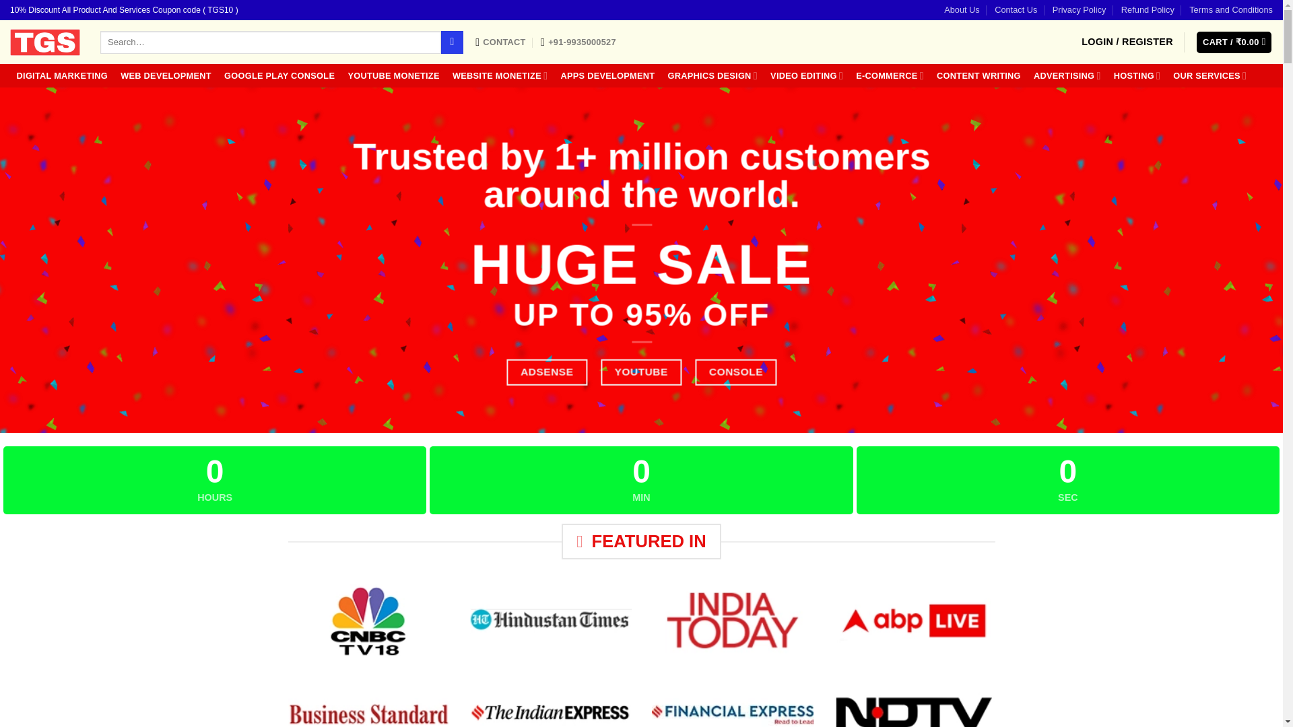 This screenshot has width=1293, height=727. What do you see at coordinates (279, 75) in the screenshot?
I see `GOOGLE PLAY CONSOLE` at bounding box center [279, 75].